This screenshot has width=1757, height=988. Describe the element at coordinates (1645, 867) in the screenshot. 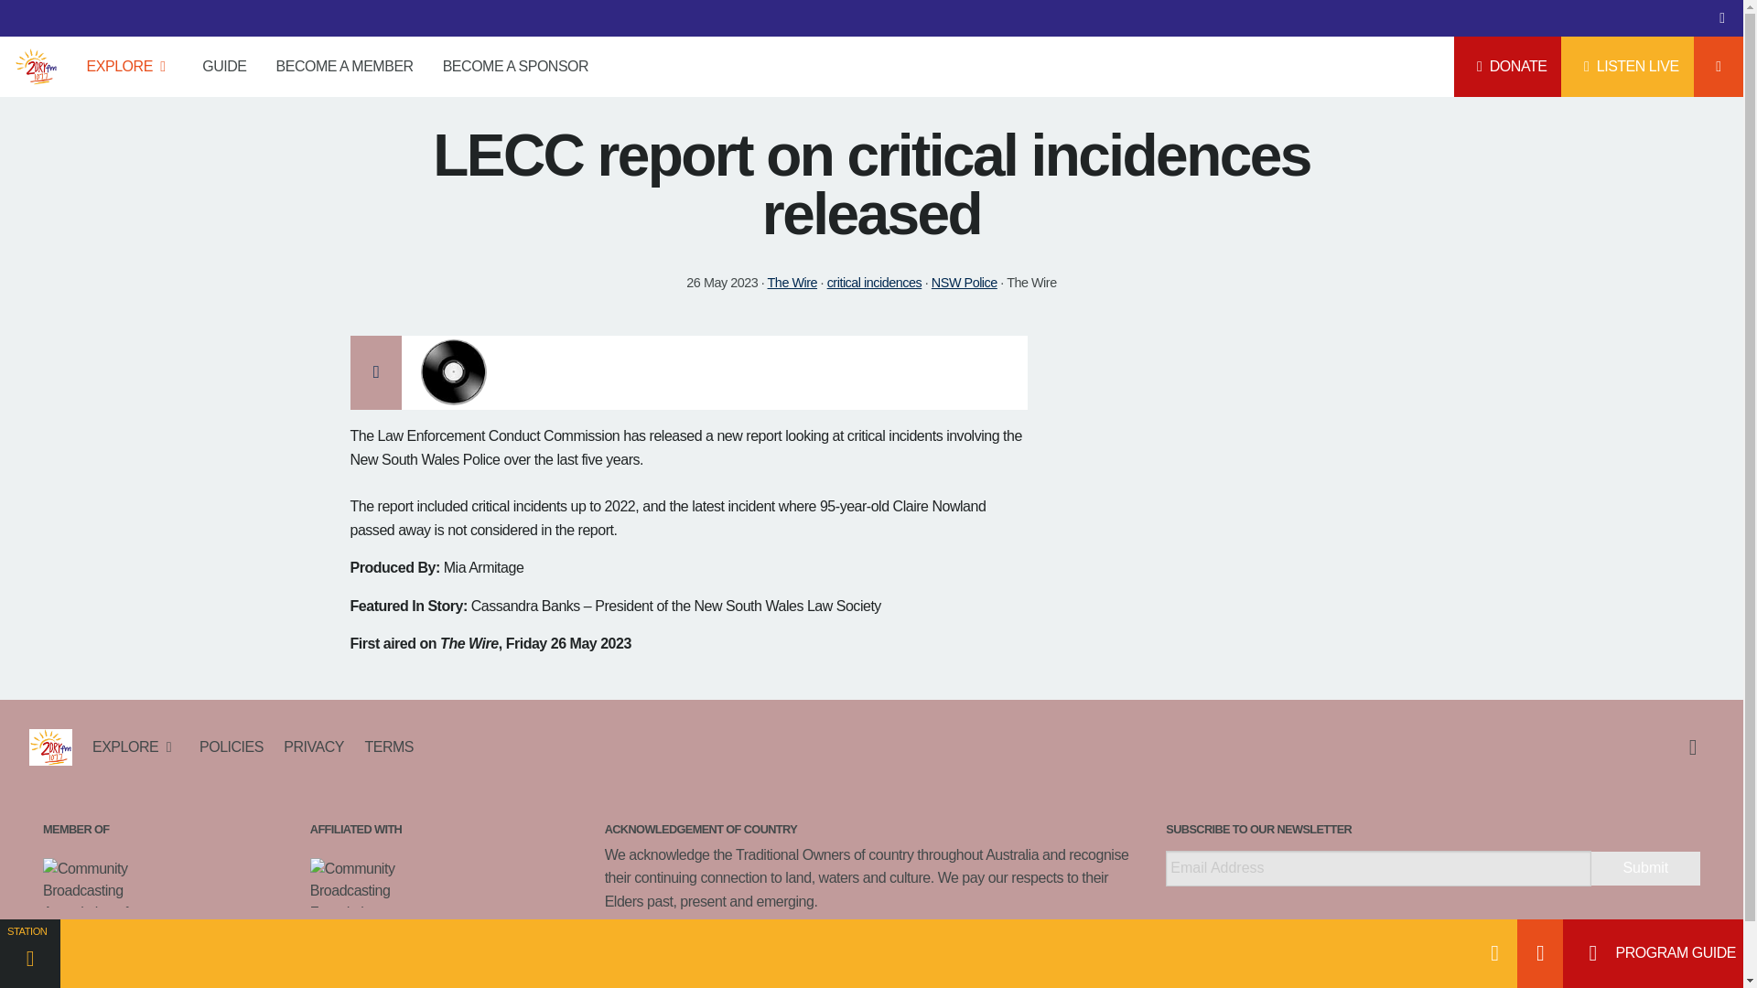

I see `Submit` at that location.